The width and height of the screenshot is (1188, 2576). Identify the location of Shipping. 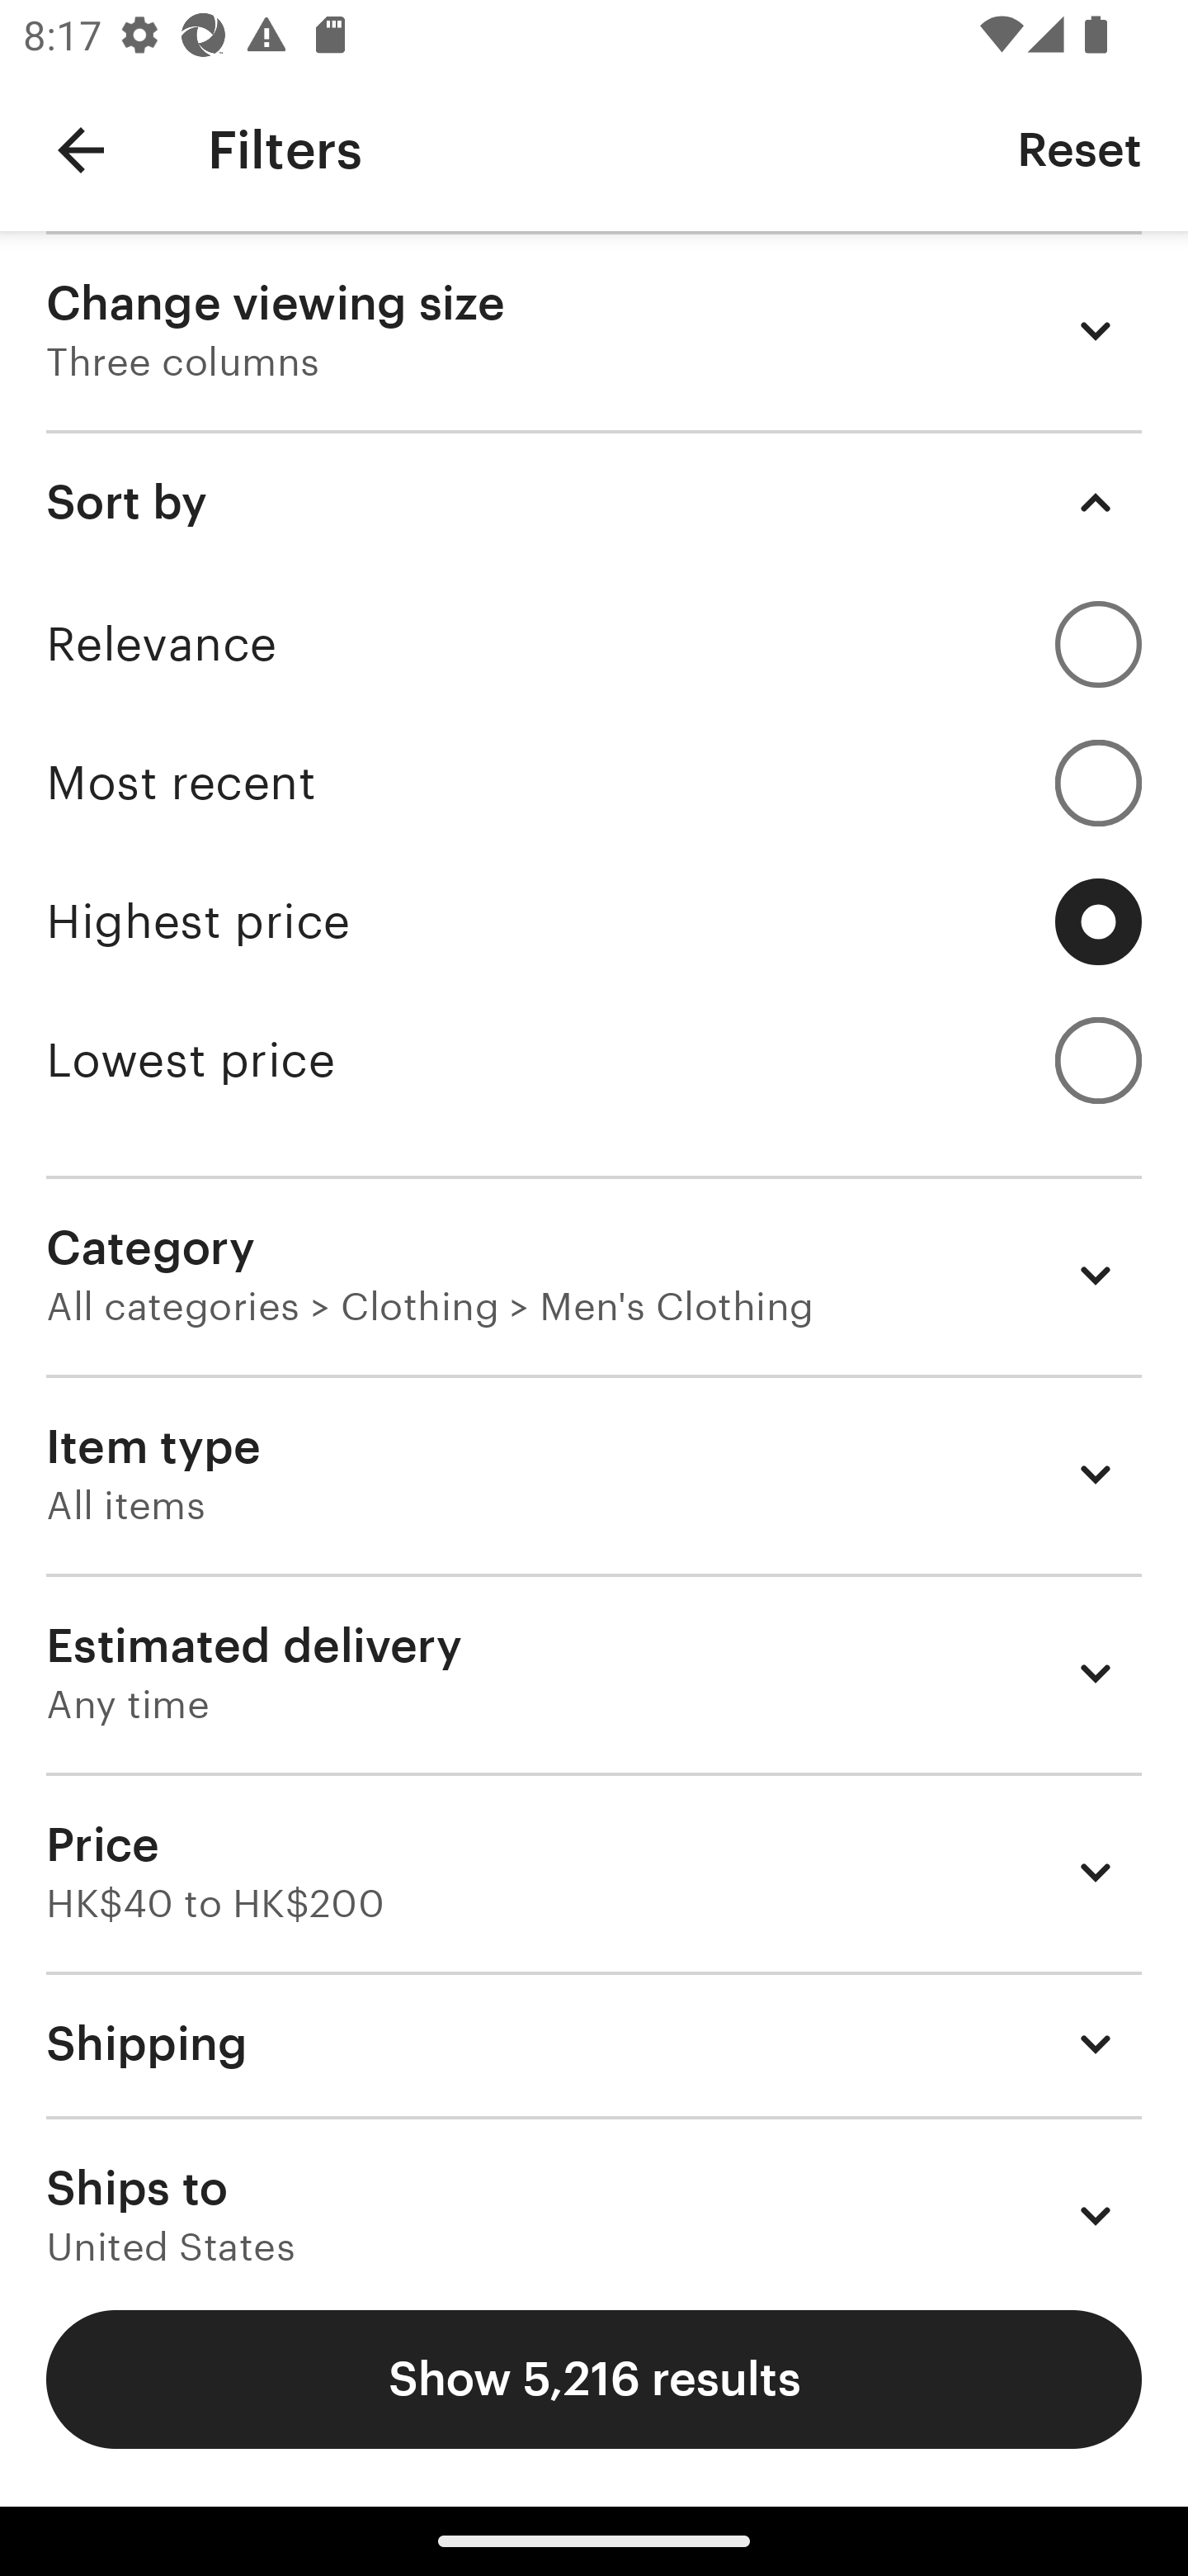
(594, 2043).